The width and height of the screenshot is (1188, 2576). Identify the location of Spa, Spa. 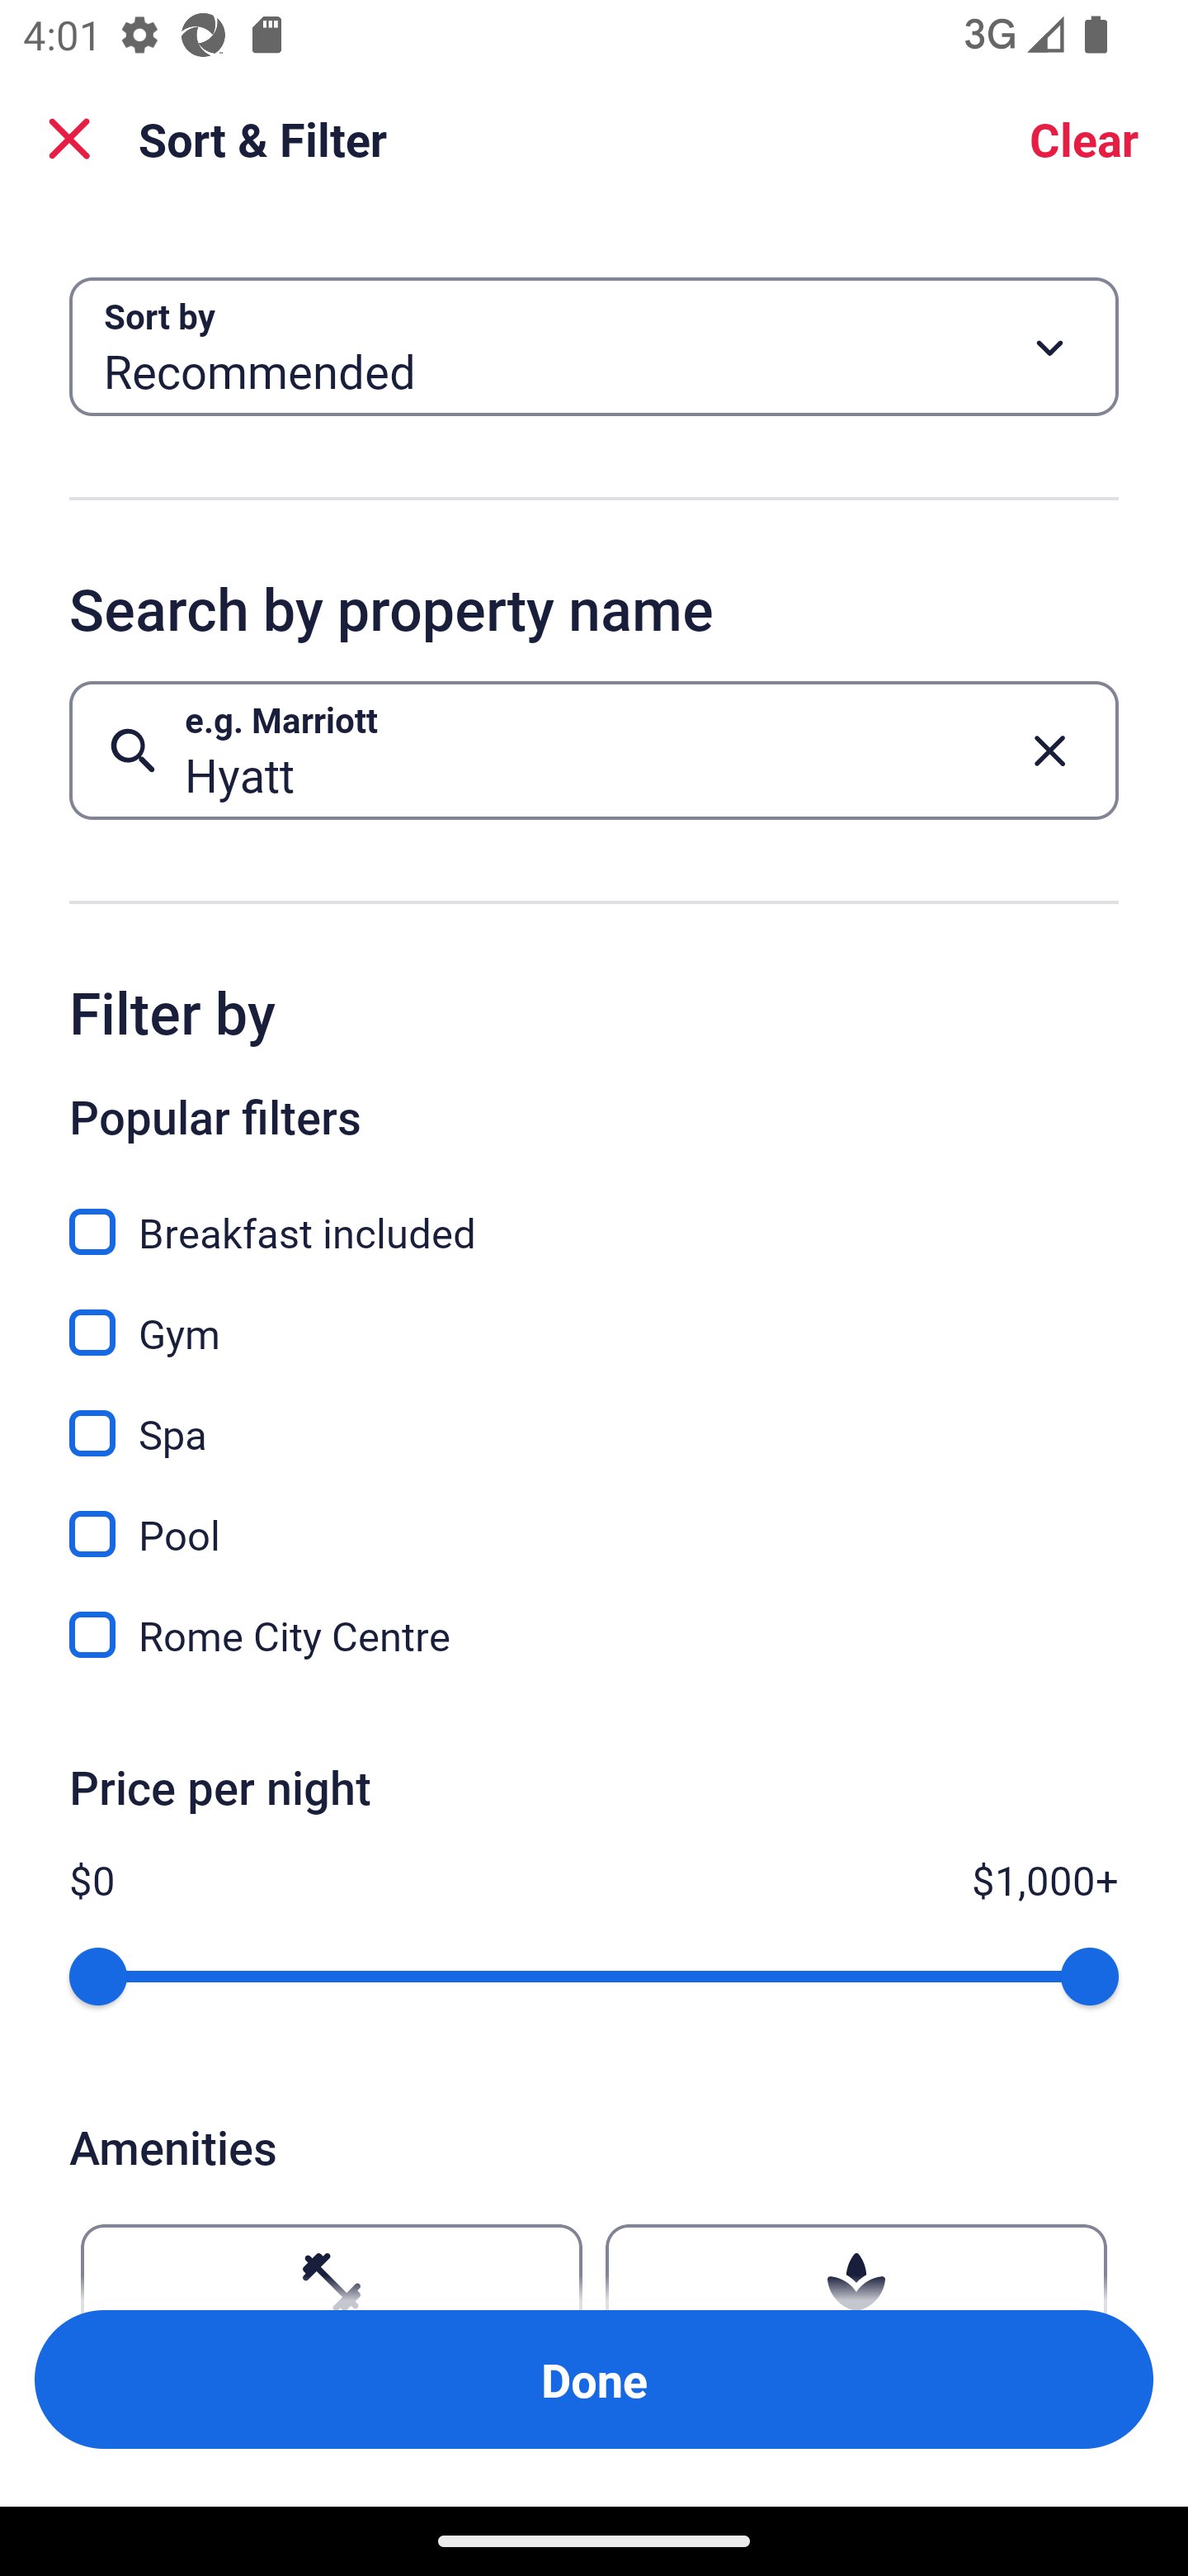
(594, 1415).